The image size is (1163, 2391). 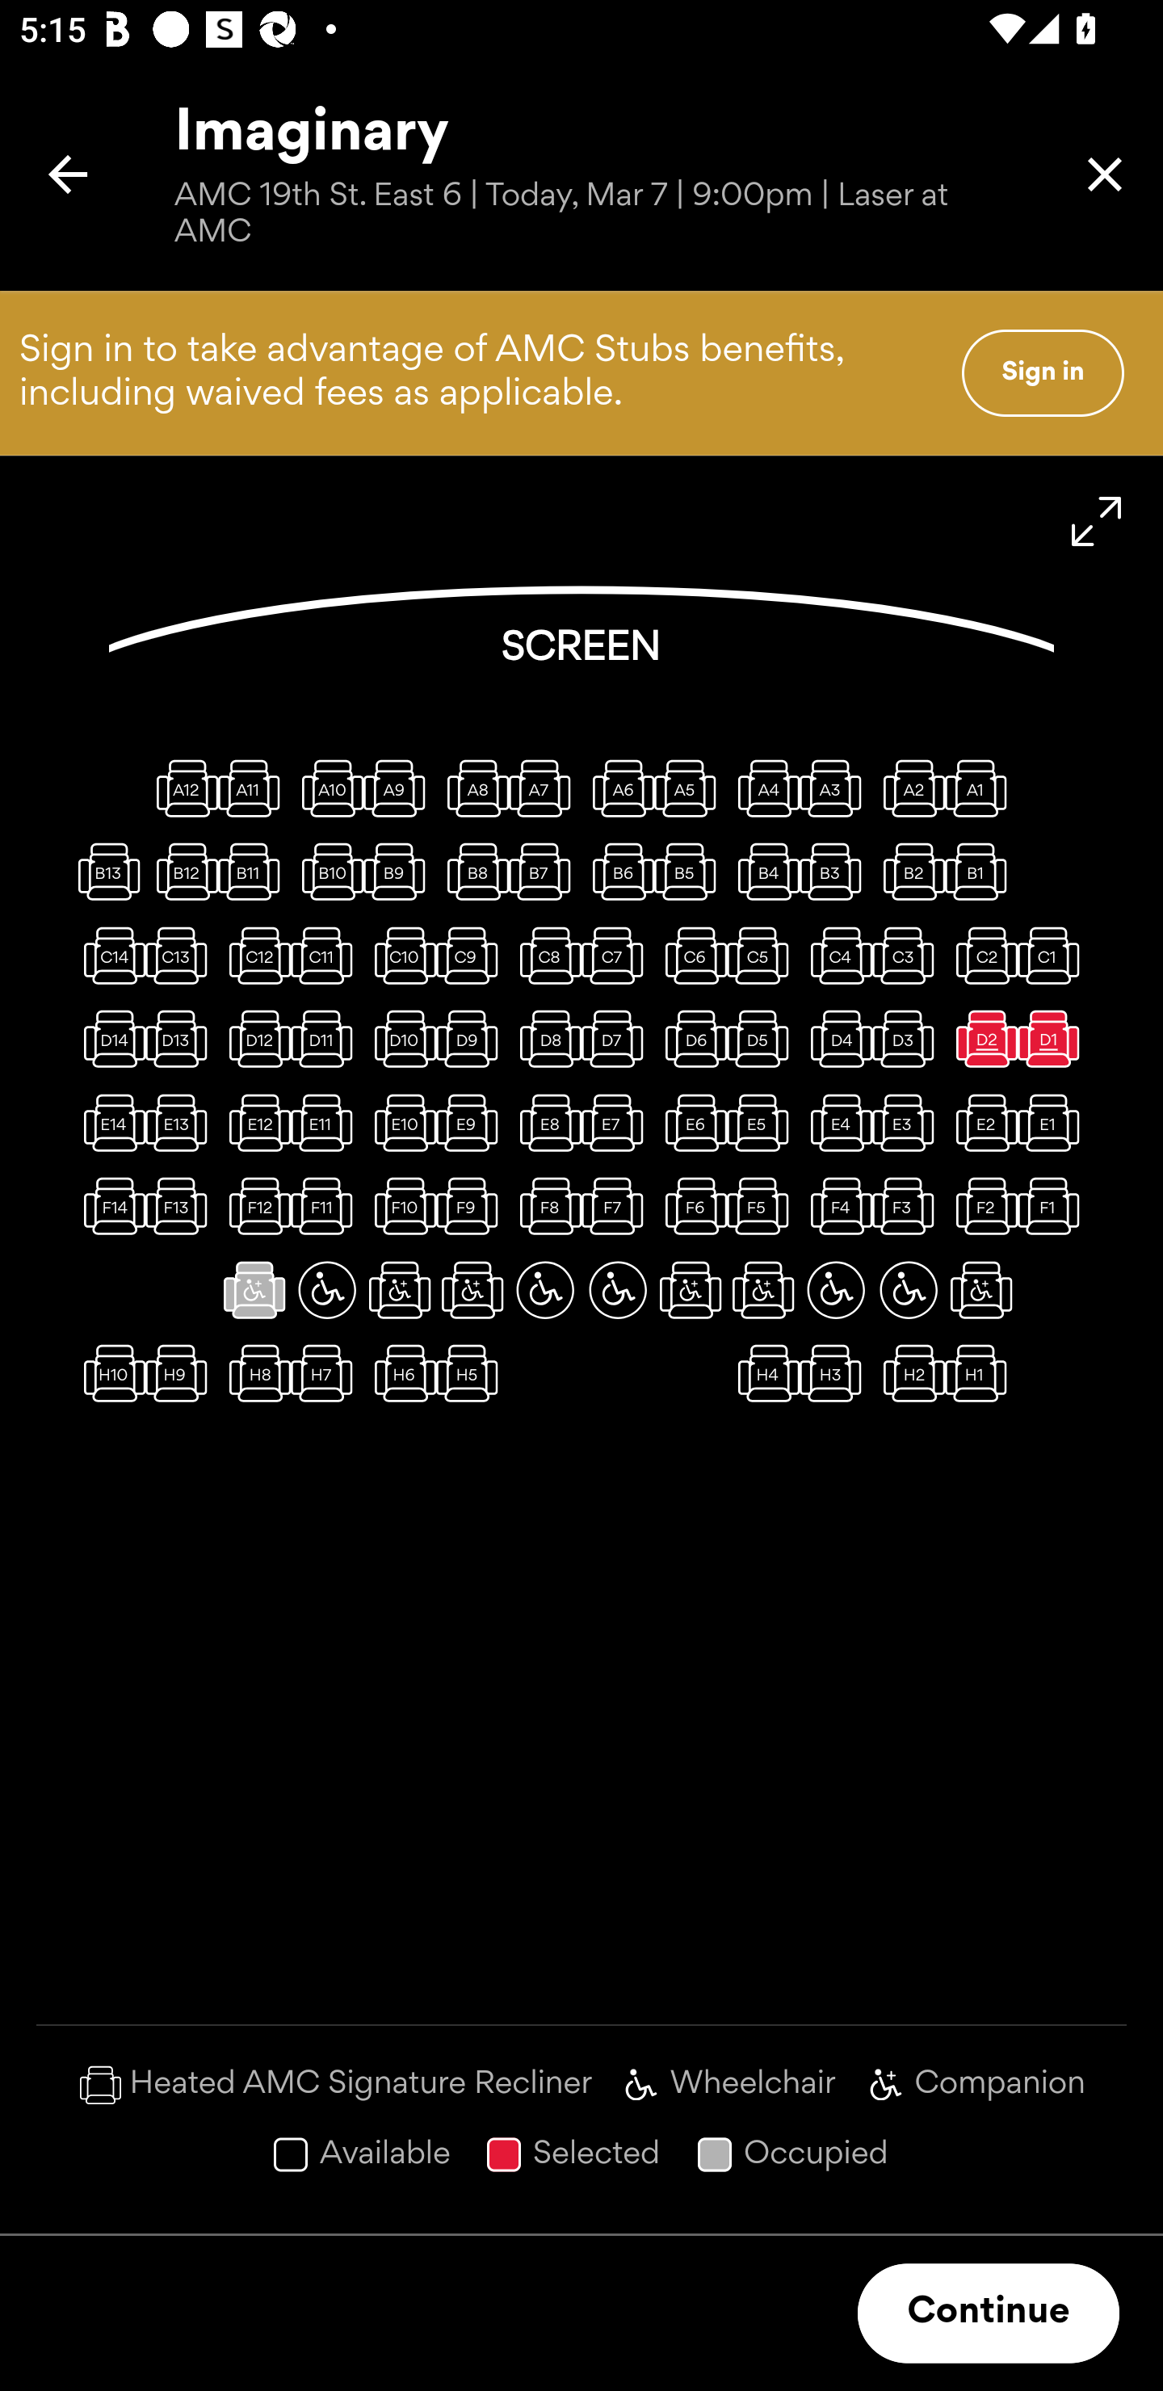 I want to click on A12, Regular seat, available, so click(x=182, y=788).